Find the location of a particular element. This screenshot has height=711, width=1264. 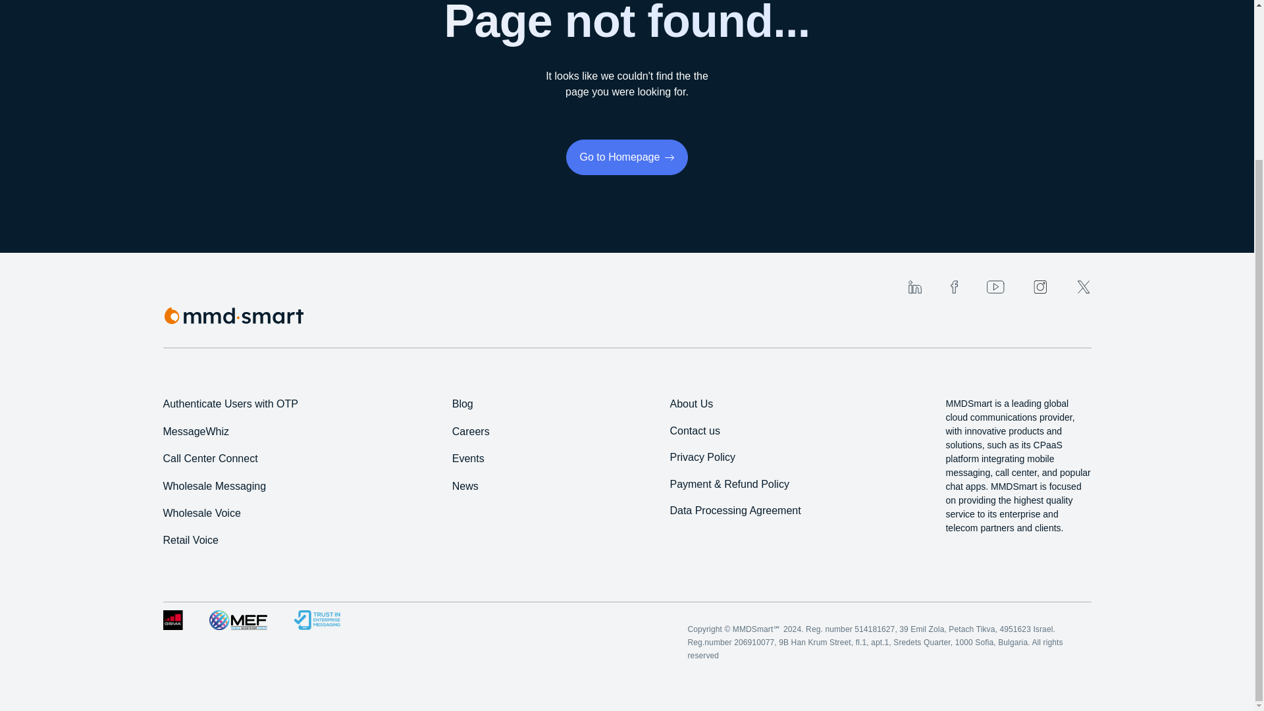

About Us is located at coordinates (691, 404).